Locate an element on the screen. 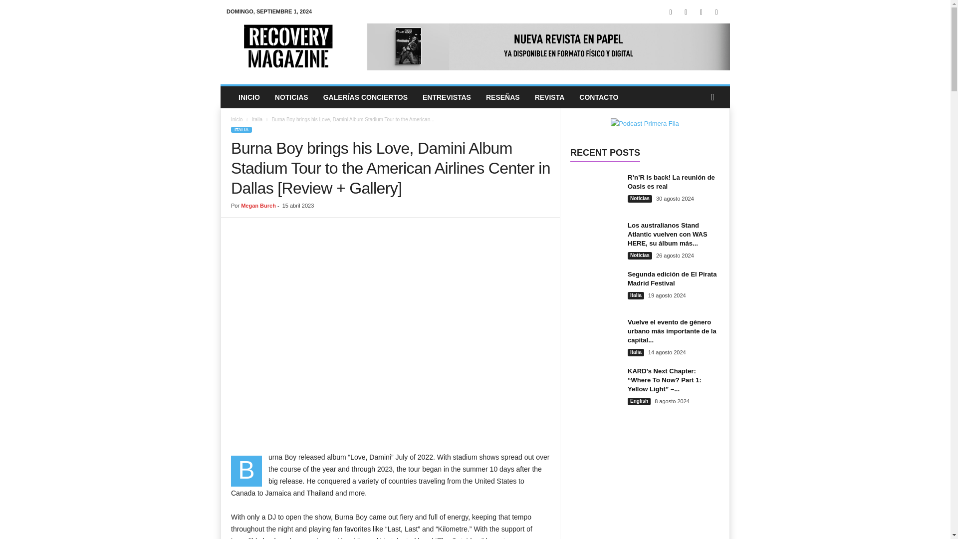 This screenshot has height=539, width=958. Recovery Magazine is located at coordinates (288, 47).